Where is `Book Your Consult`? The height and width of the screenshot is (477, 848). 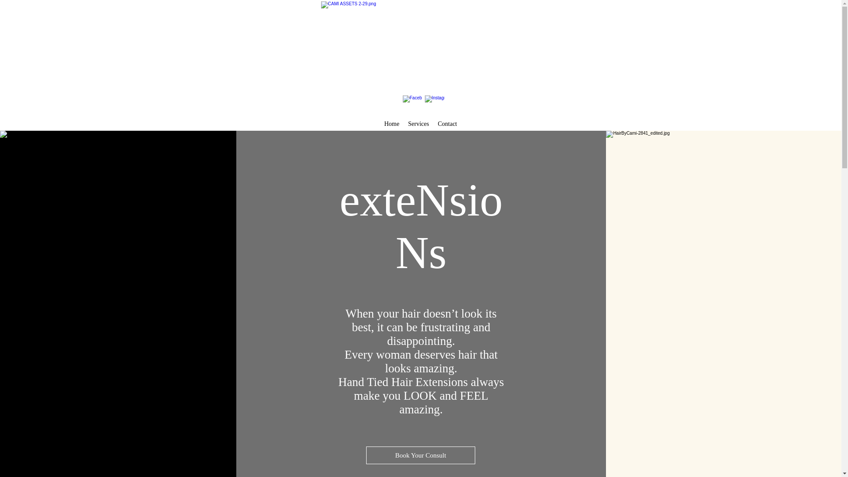 Book Your Consult is located at coordinates (420, 455).